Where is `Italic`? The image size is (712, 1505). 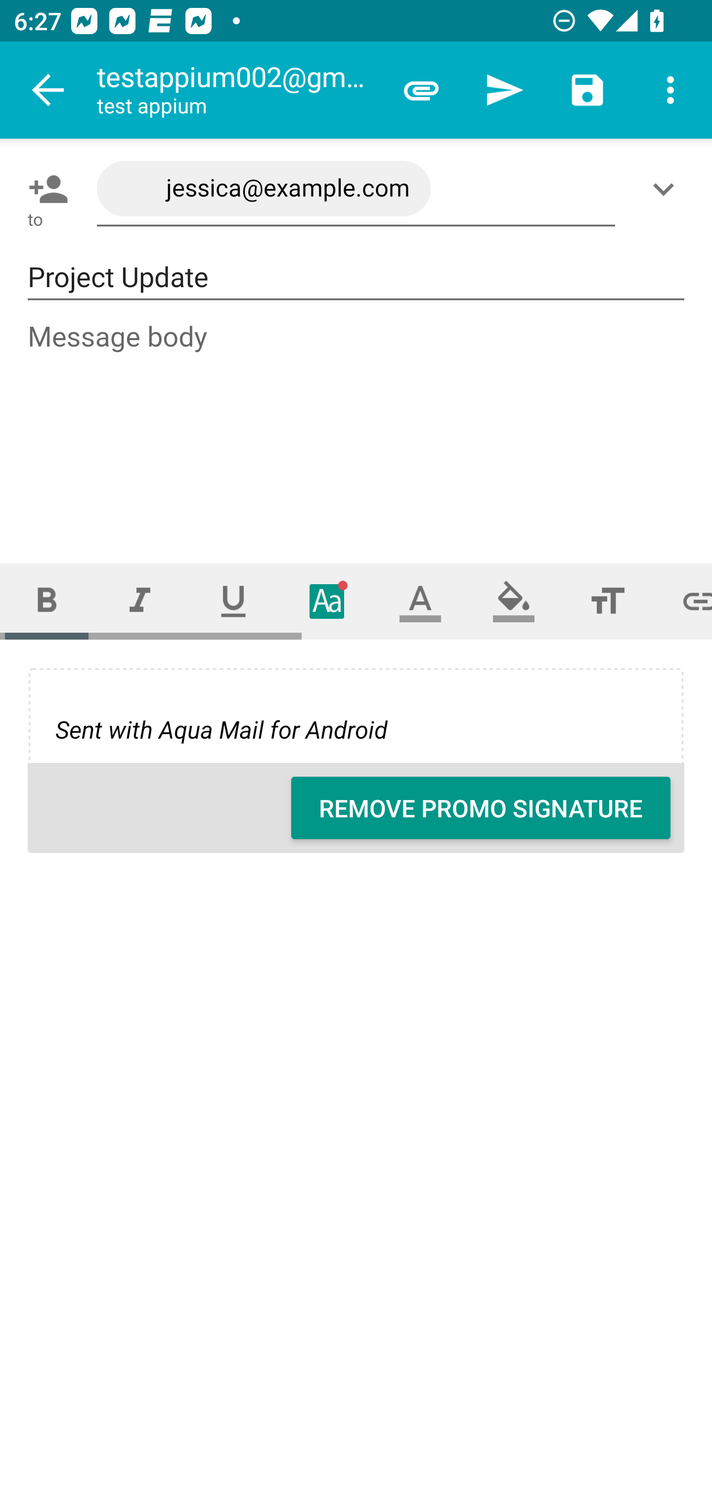
Italic is located at coordinates (139, 601).